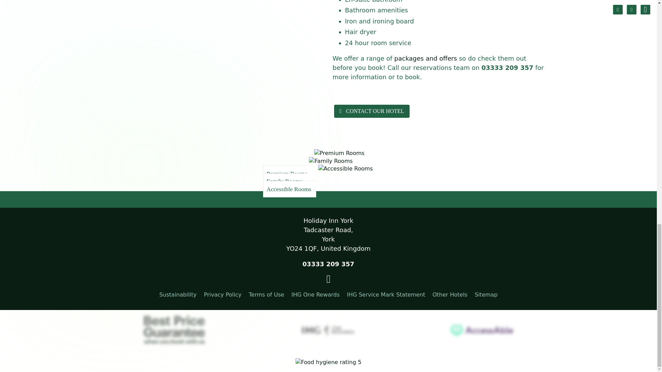  Describe the element at coordinates (371, 111) in the screenshot. I see `Contact our hotel` at that location.